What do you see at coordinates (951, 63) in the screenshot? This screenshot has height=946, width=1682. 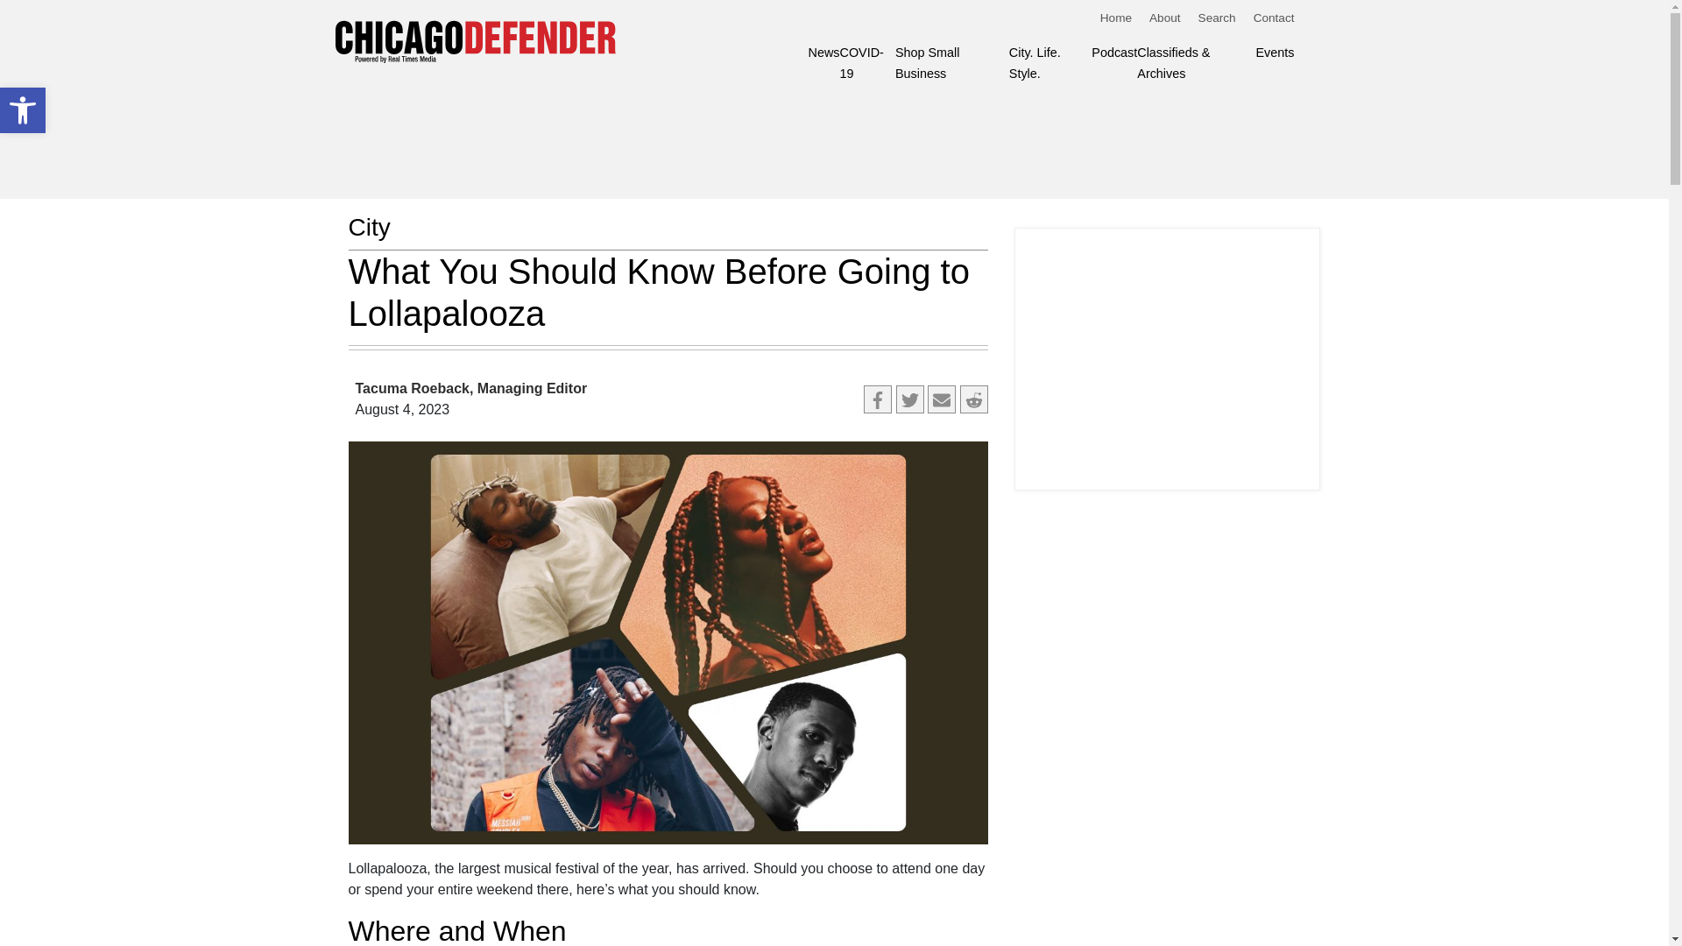 I see `COVID-19` at bounding box center [951, 63].